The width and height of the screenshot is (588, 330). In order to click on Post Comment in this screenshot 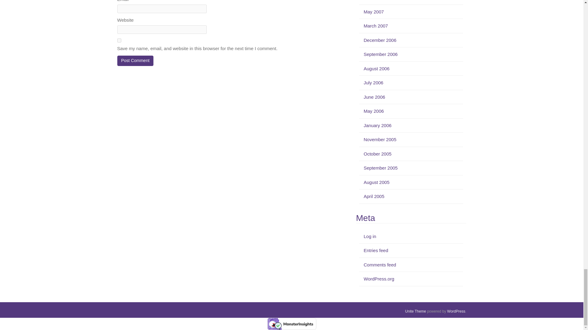, I will do `click(135, 61)`.